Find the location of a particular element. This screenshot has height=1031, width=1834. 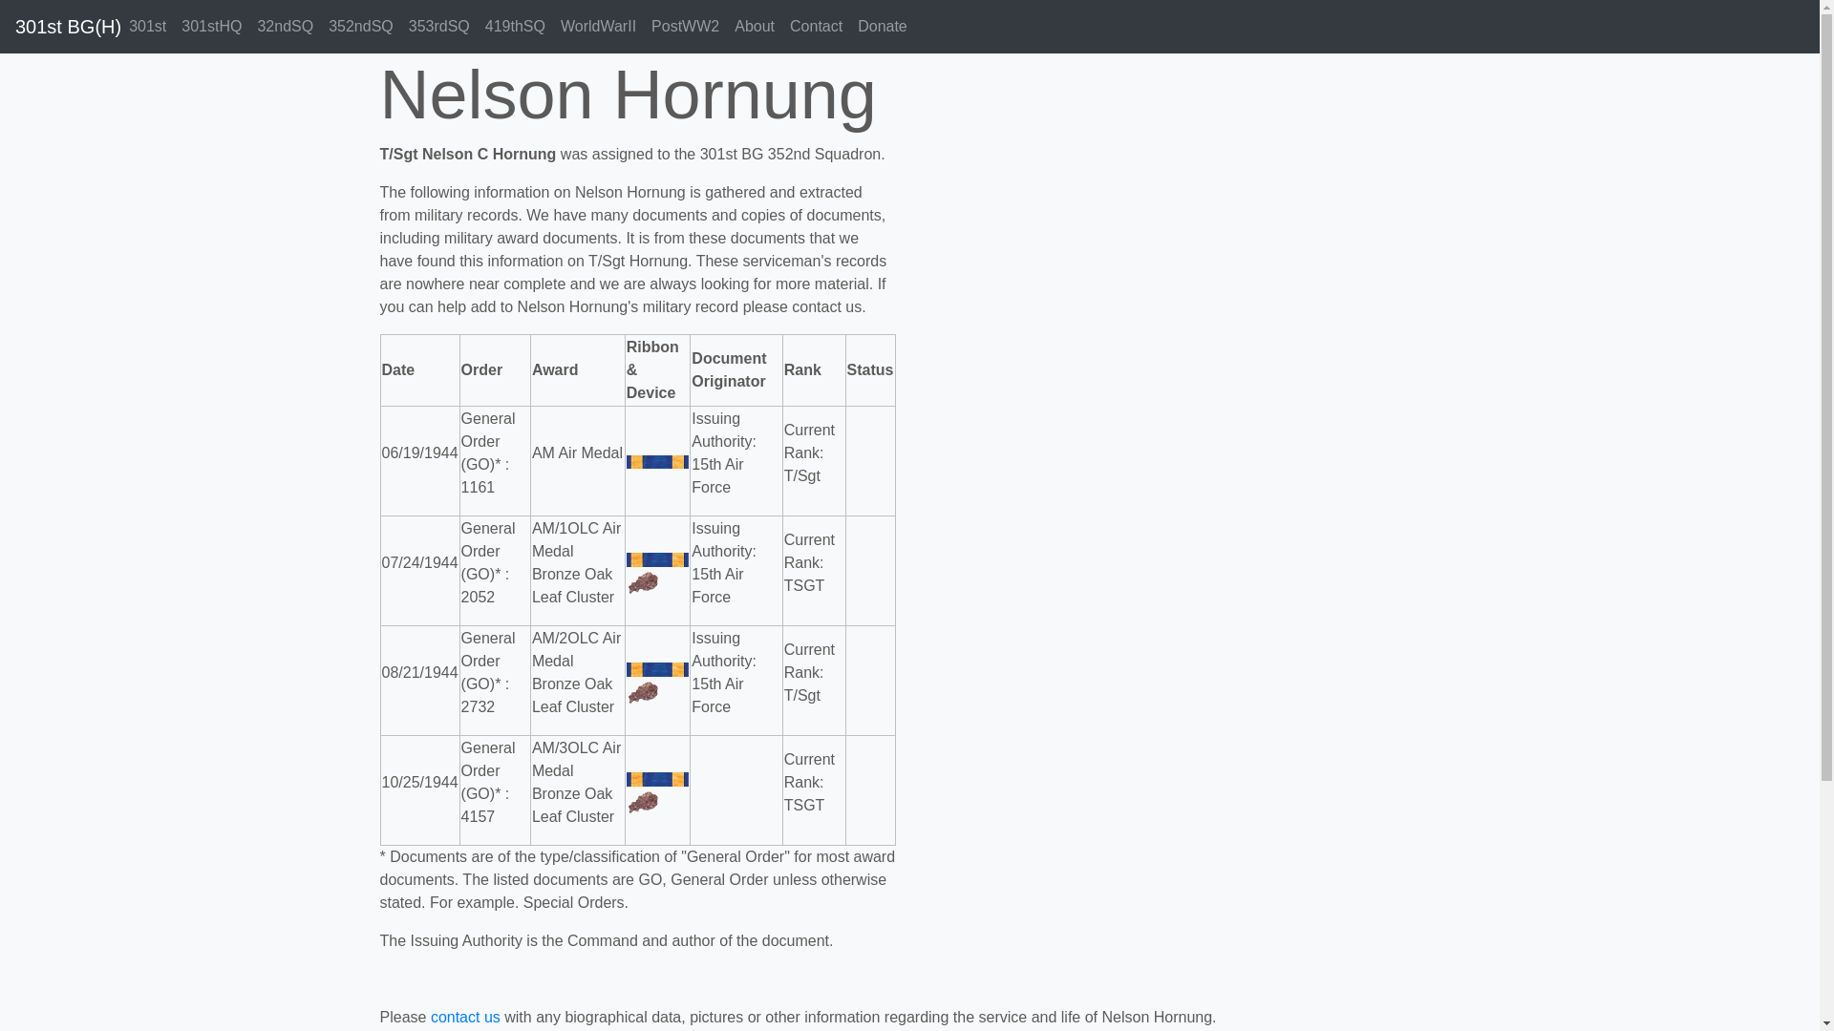

419thSQ is located at coordinates (516, 27).